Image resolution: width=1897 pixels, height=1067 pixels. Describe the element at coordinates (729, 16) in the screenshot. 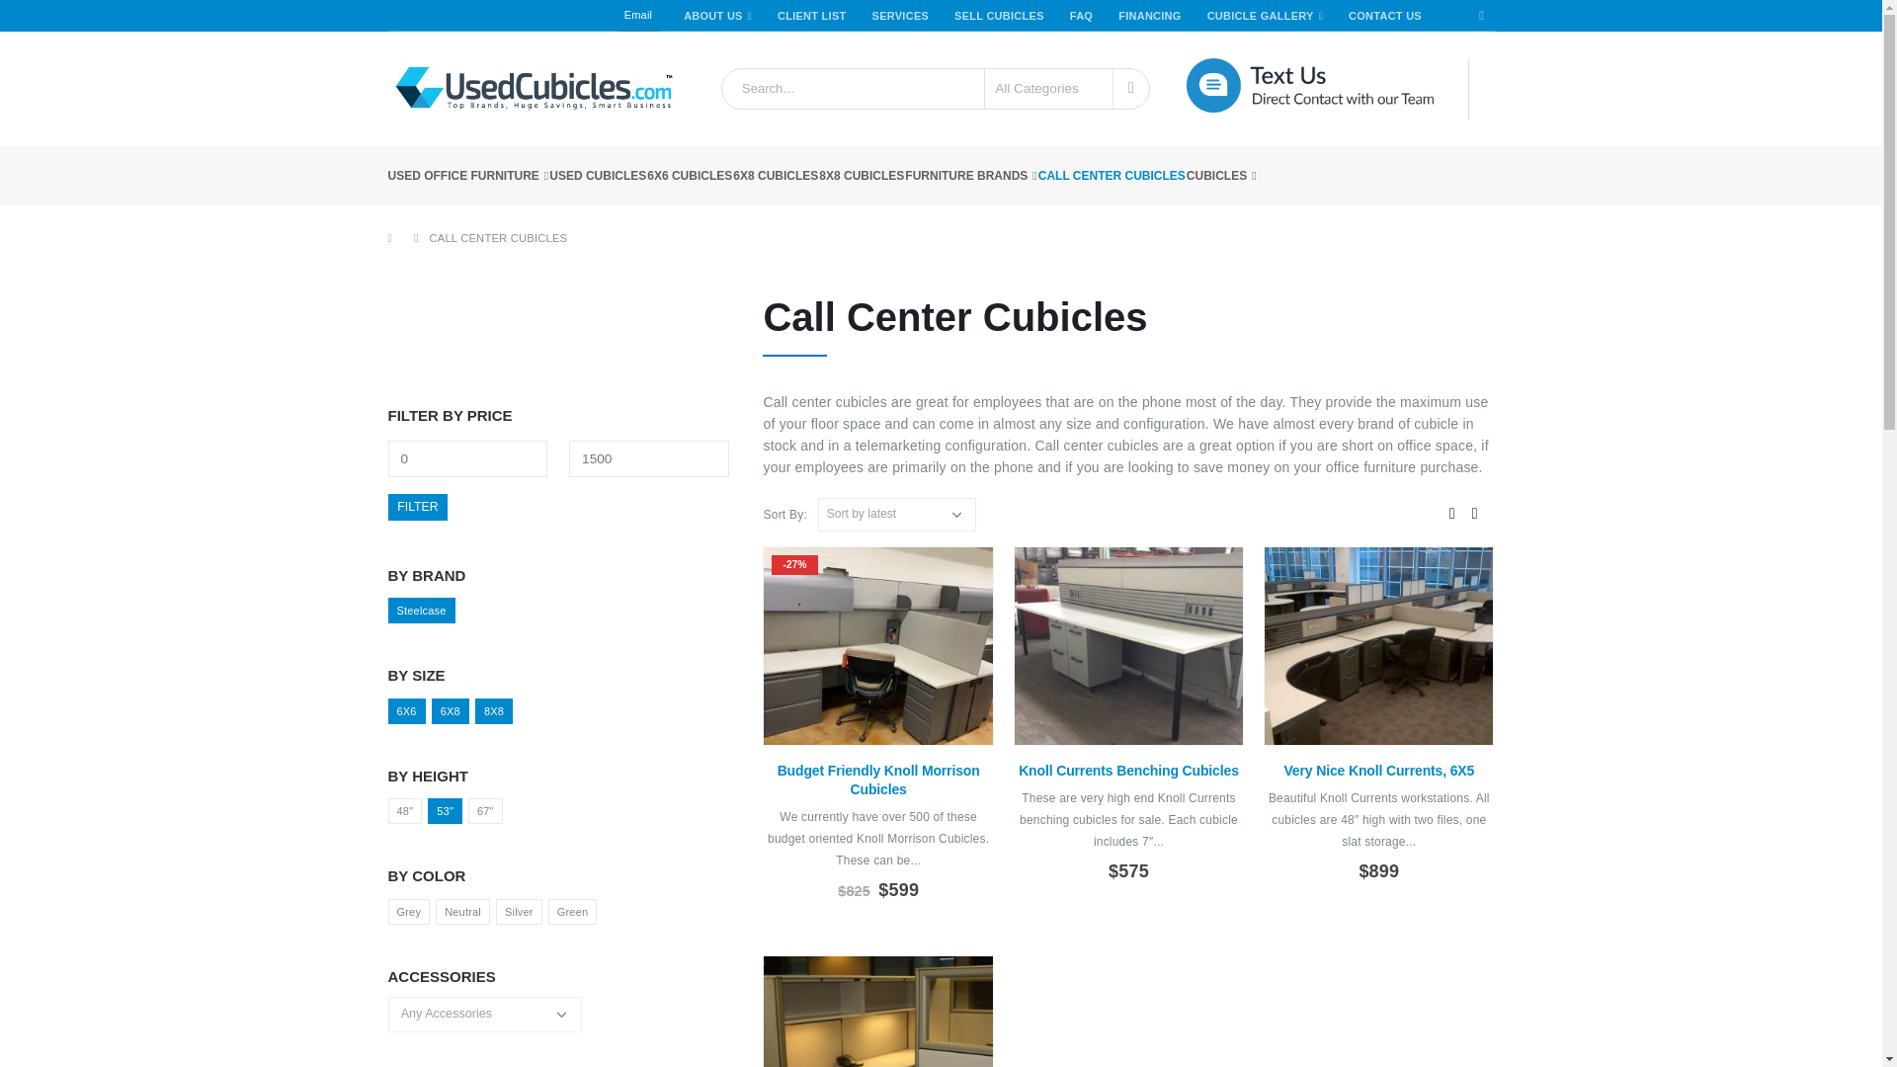

I see `ABOUT US` at that location.